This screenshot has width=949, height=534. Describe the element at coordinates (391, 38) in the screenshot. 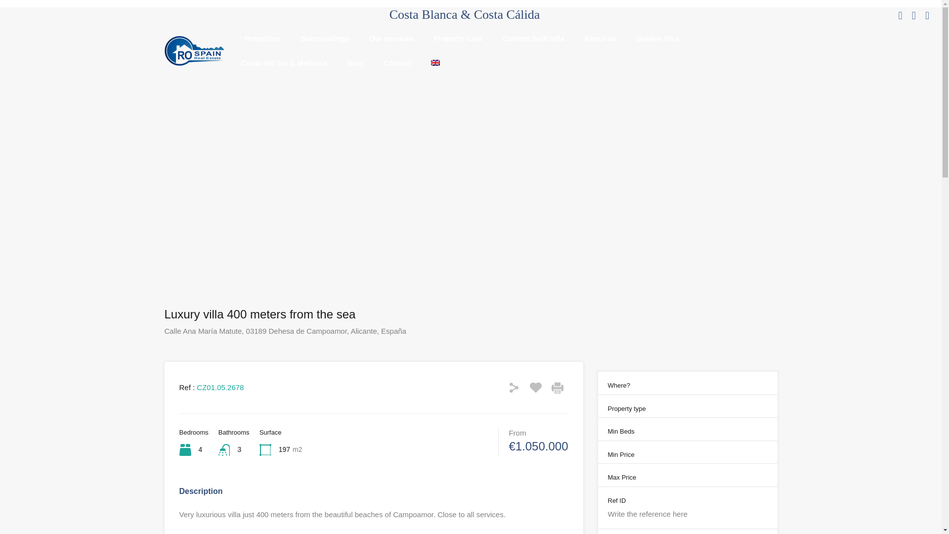

I see `Our services` at that location.